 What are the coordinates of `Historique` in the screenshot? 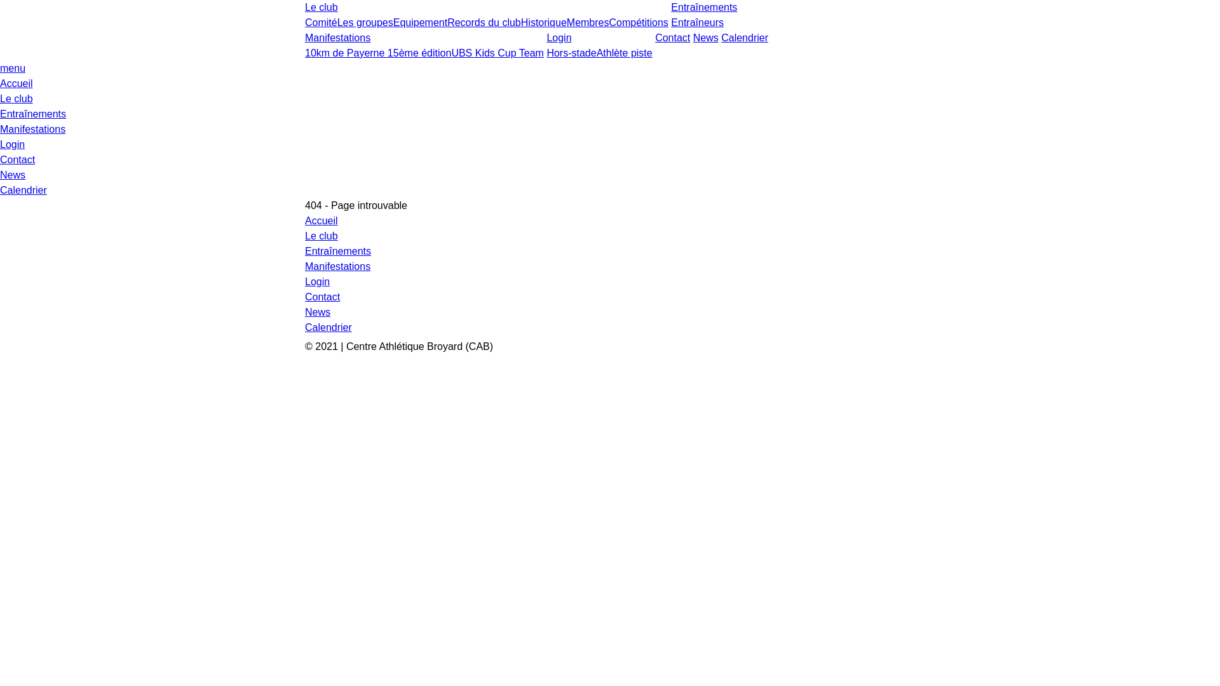 It's located at (544, 23).